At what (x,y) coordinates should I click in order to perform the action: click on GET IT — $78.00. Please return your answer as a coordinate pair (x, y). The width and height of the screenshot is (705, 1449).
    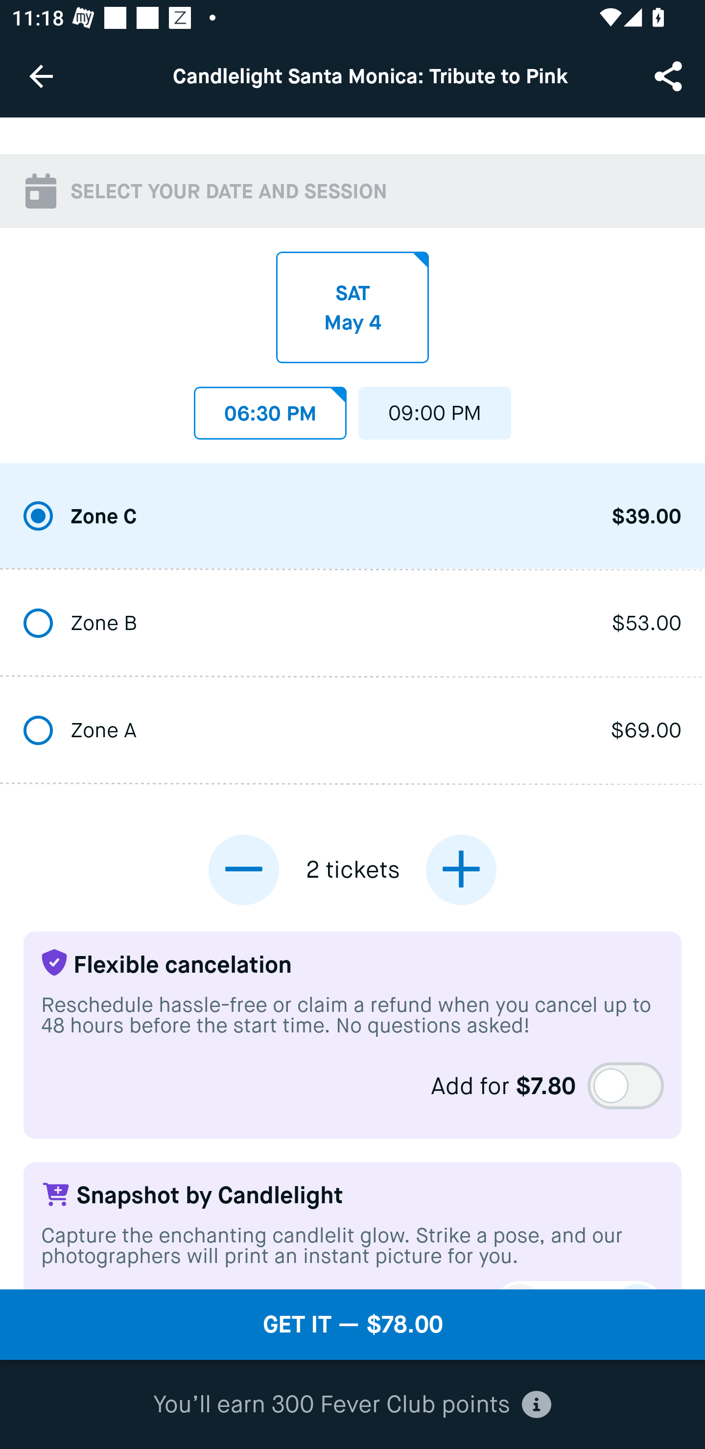
    Looking at the image, I should click on (352, 1325).